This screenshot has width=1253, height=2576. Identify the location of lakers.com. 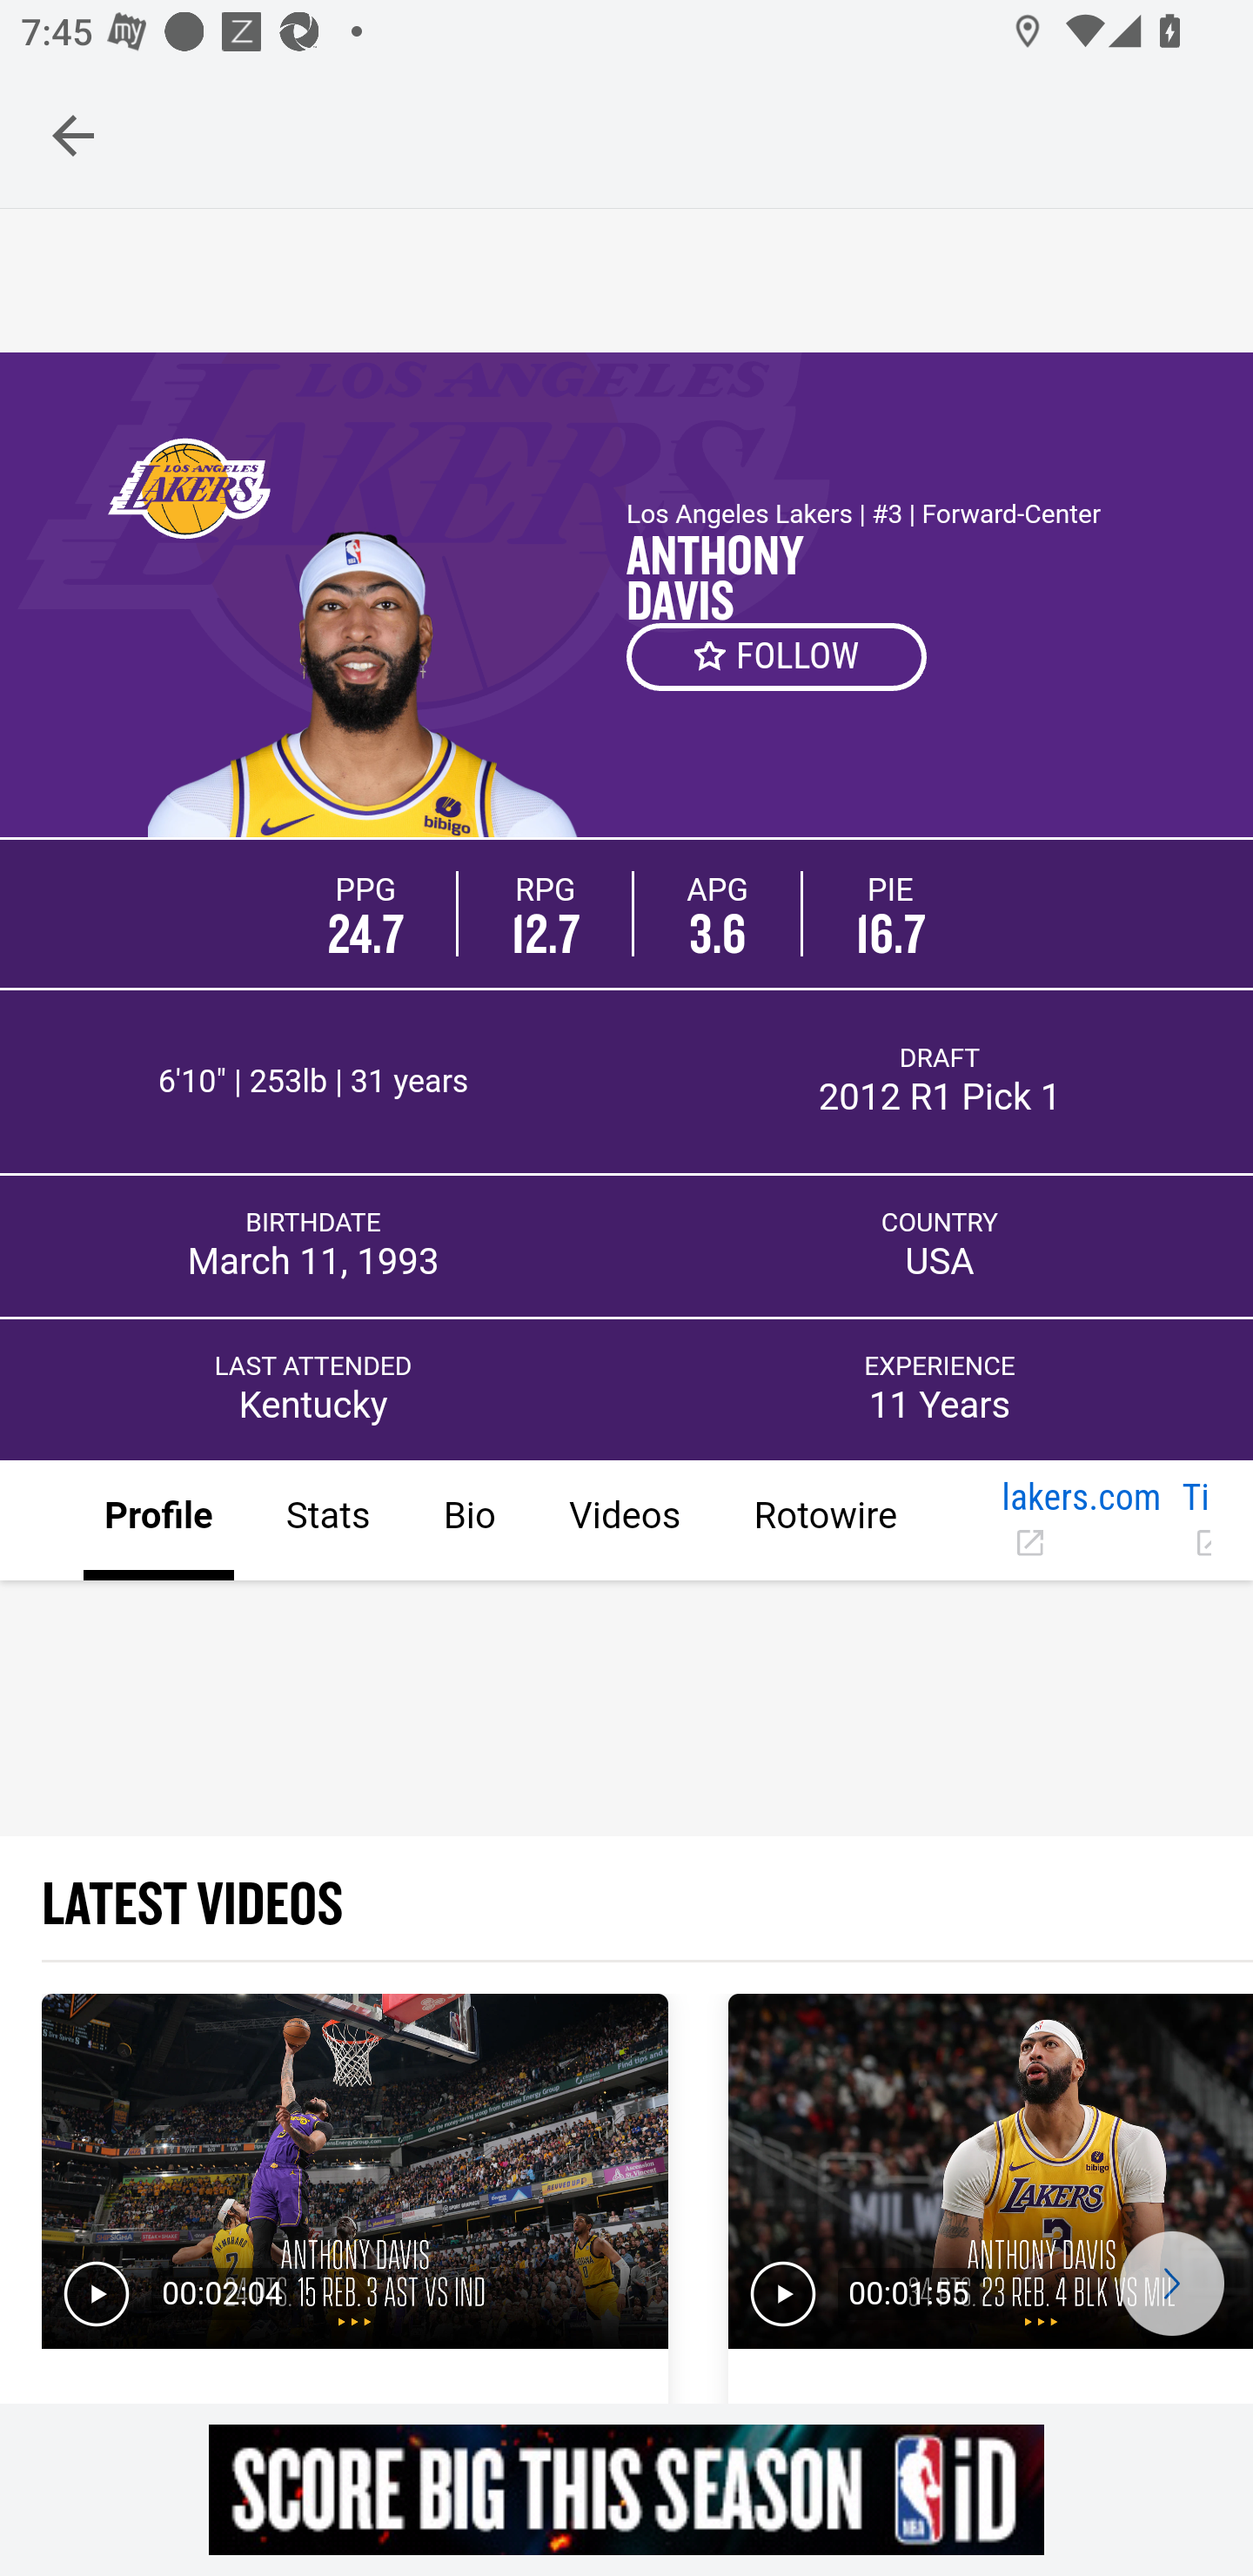
(1081, 1522).